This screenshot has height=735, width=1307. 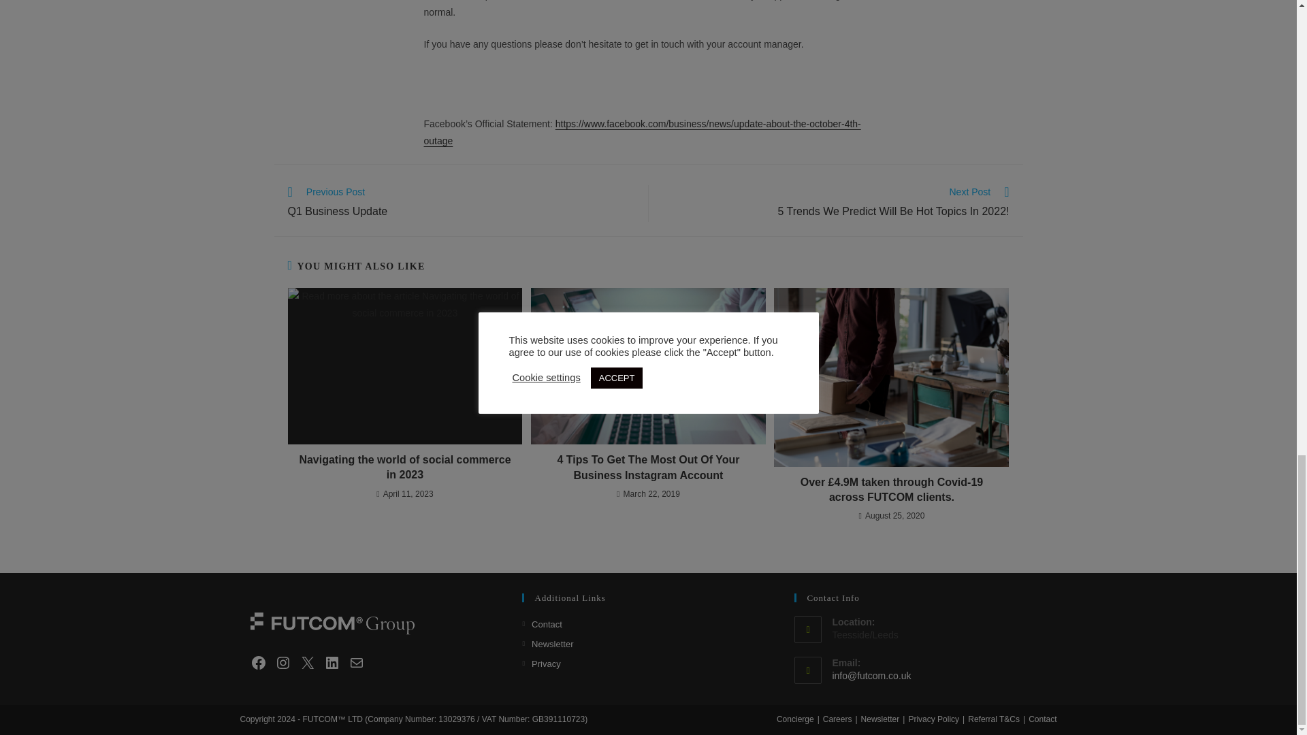 I want to click on Navigating the world of social commerce in 2023, so click(x=404, y=468).